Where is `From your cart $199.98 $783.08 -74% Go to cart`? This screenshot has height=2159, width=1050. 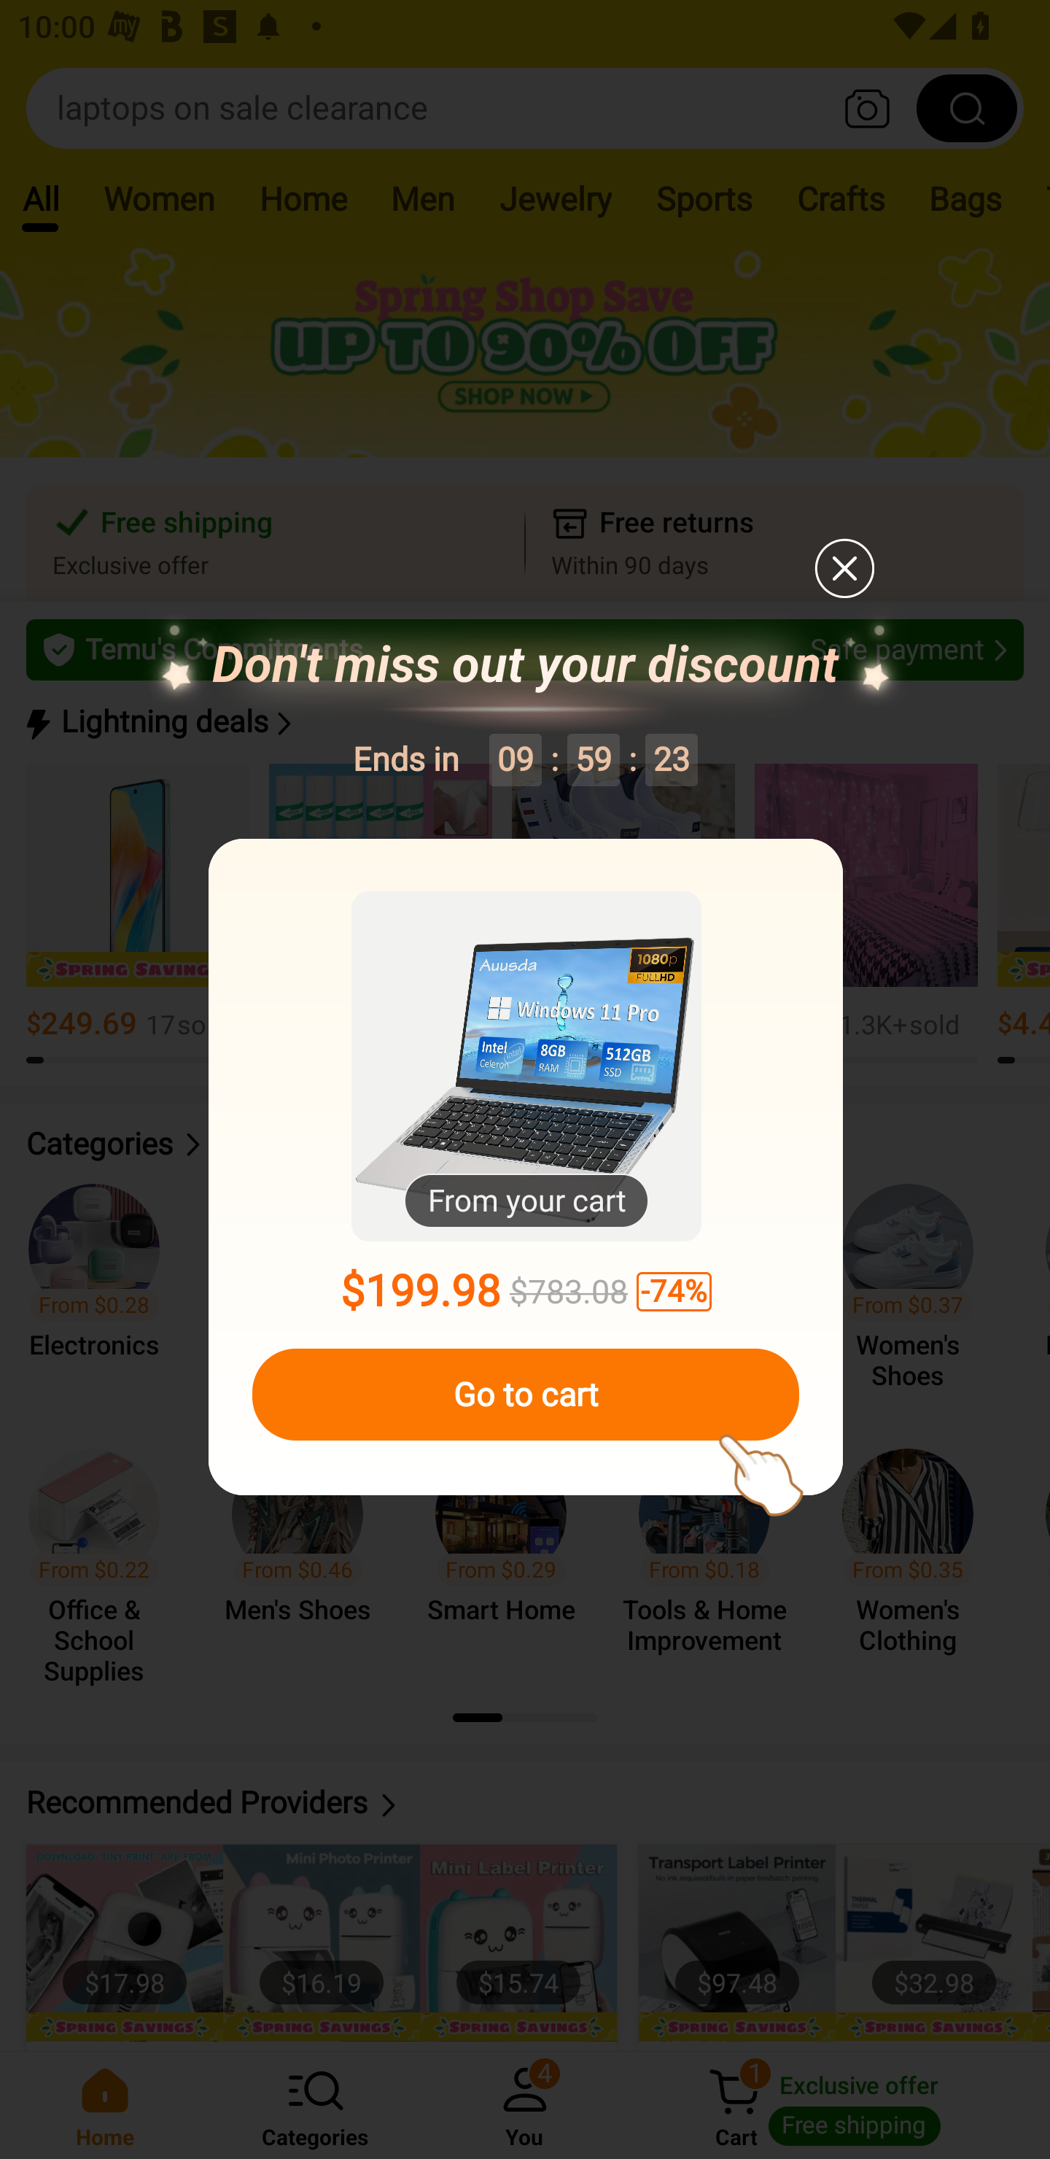
From your cart $199.98 $783.08 -74% Go to cart is located at coordinates (526, 1168).